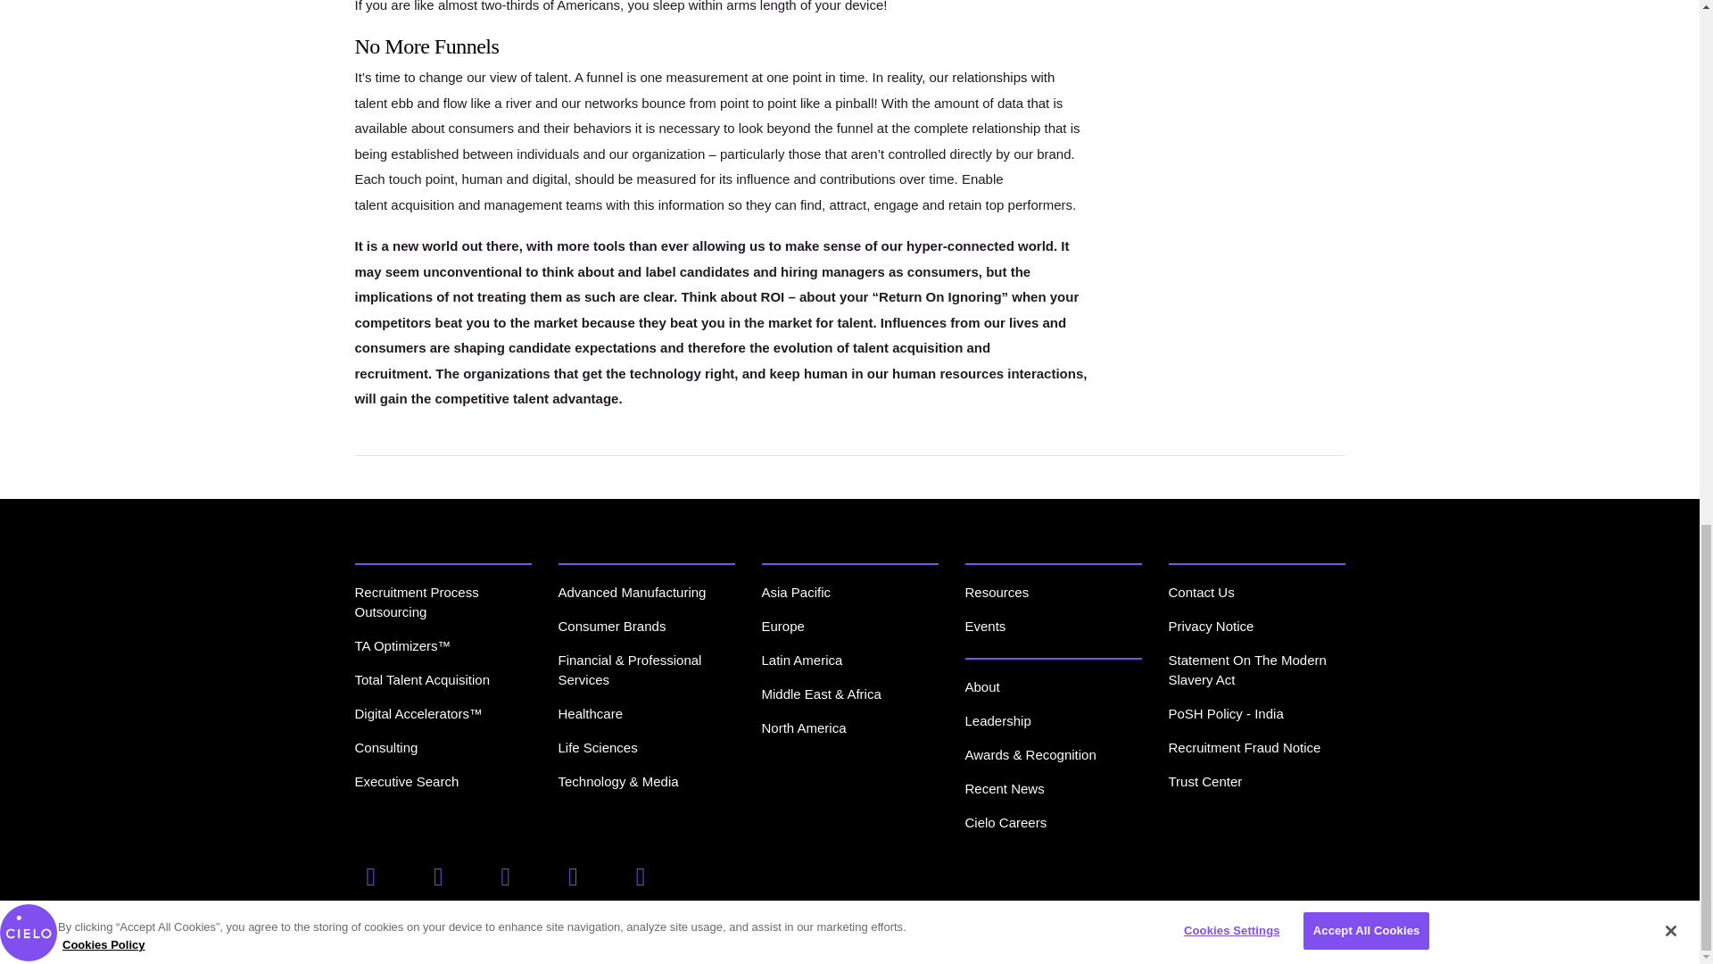 The image size is (1713, 964). Describe the element at coordinates (632, 591) in the screenshot. I see `Advanced Manufacturing` at that location.